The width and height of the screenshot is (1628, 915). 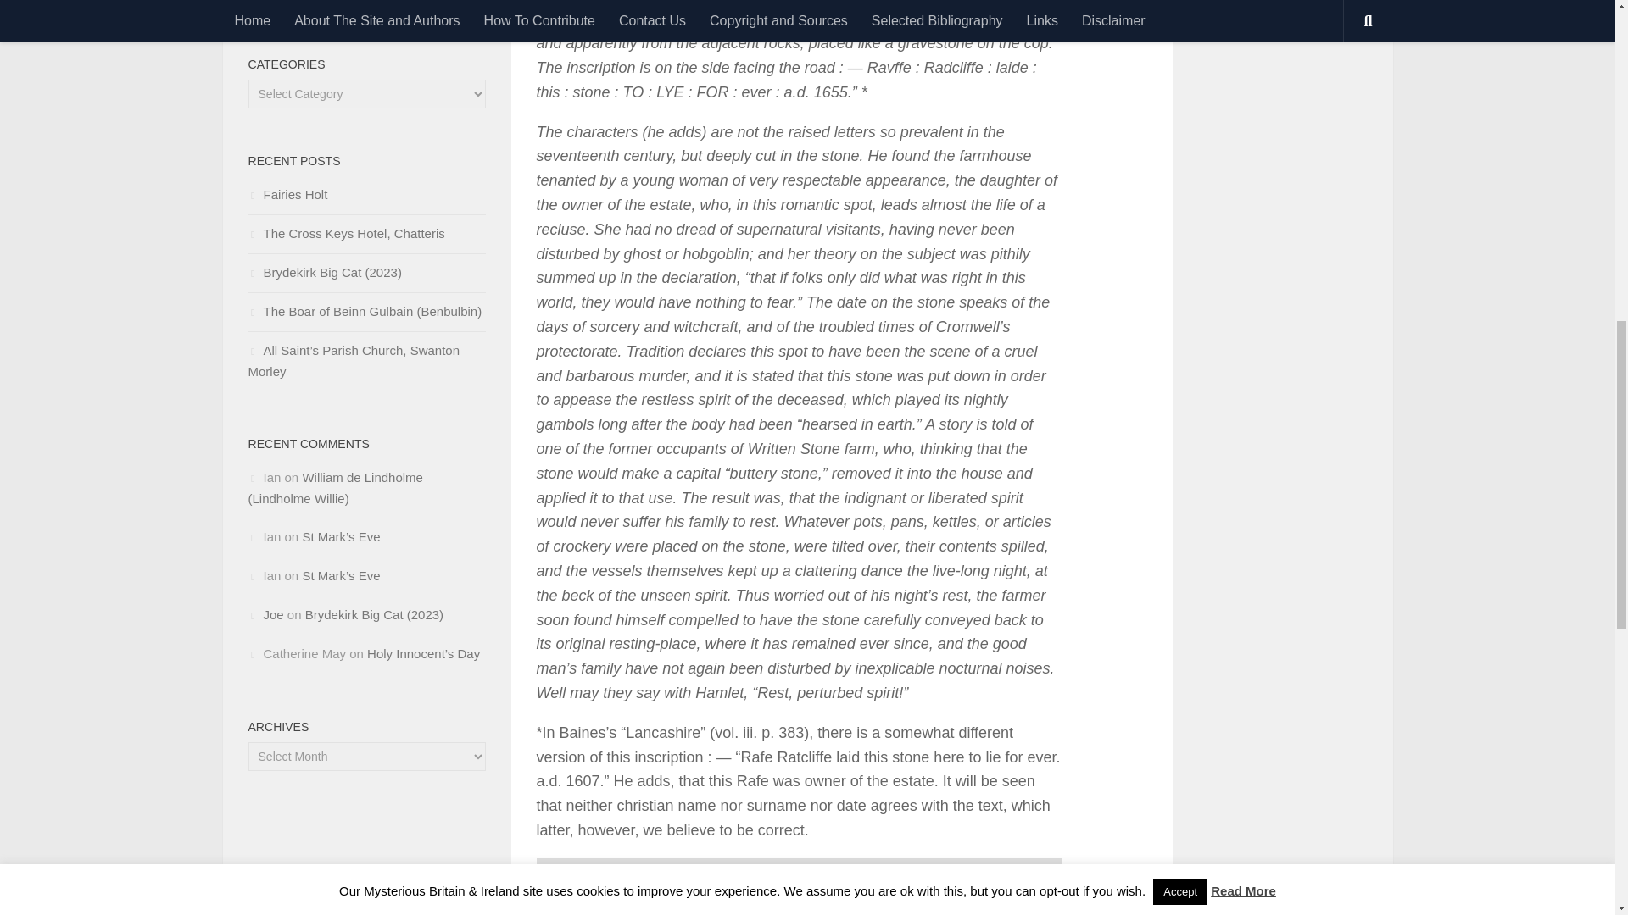 I want to click on Zoom in, so click(x=558, y=881).